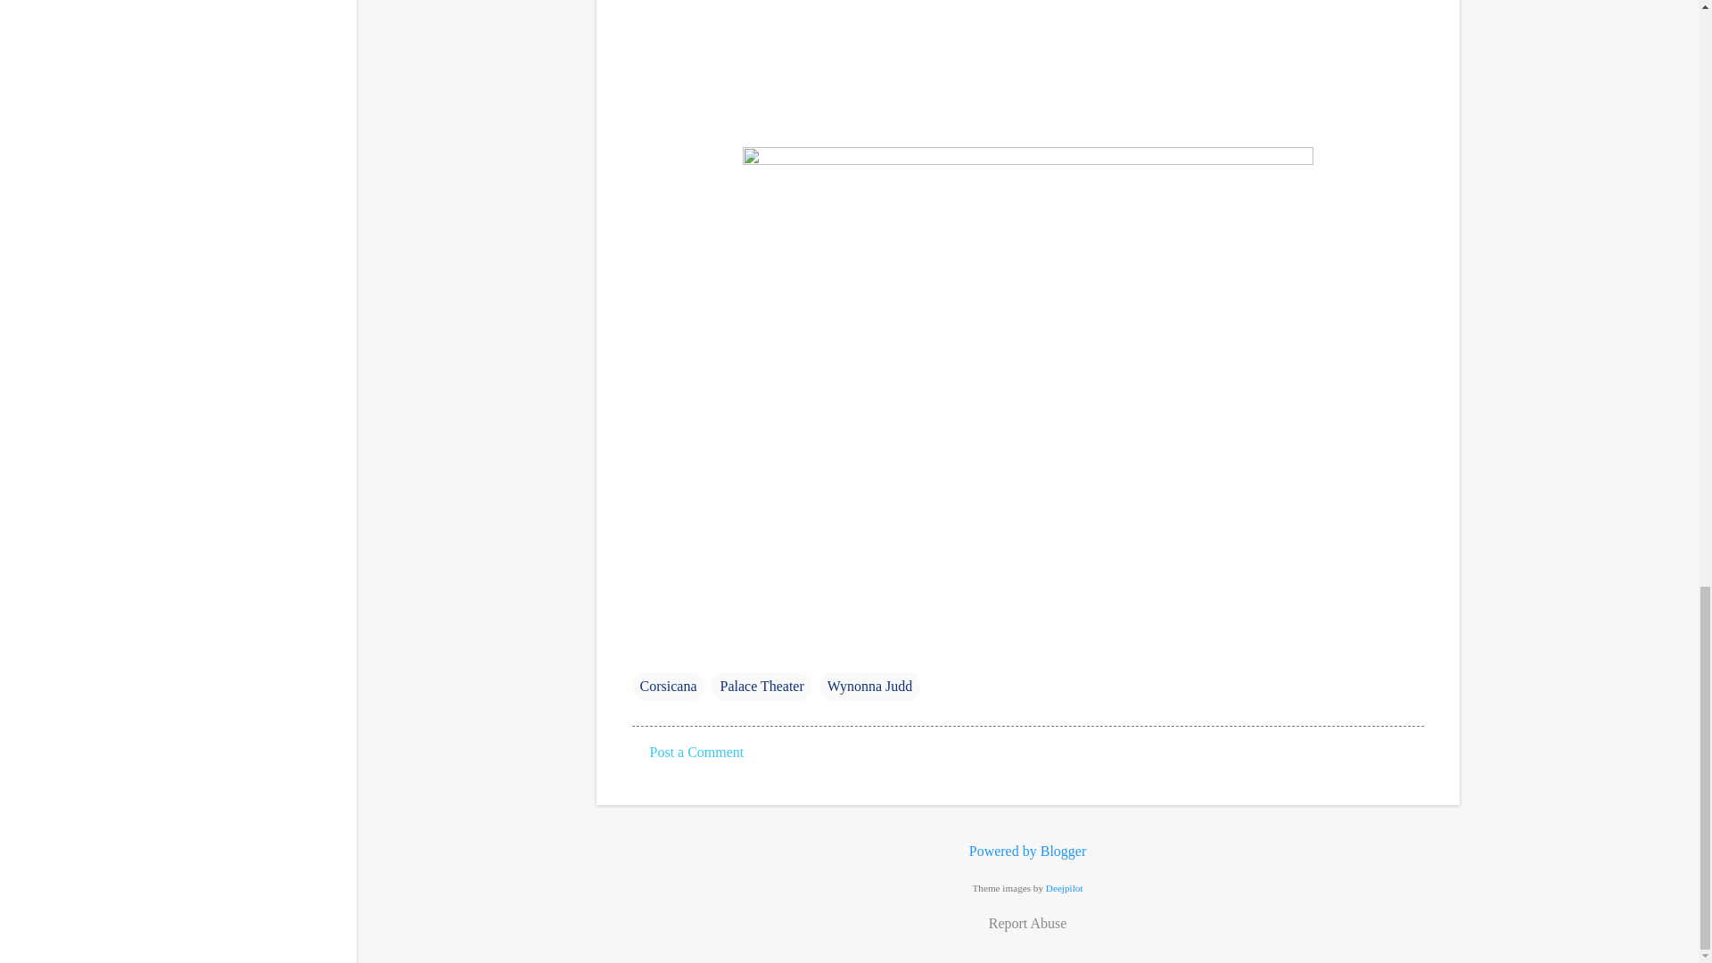 This screenshot has width=1712, height=963. What do you see at coordinates (642, 650) in the screenshot?
I see `Email Post` at bounding box center [642, 650].